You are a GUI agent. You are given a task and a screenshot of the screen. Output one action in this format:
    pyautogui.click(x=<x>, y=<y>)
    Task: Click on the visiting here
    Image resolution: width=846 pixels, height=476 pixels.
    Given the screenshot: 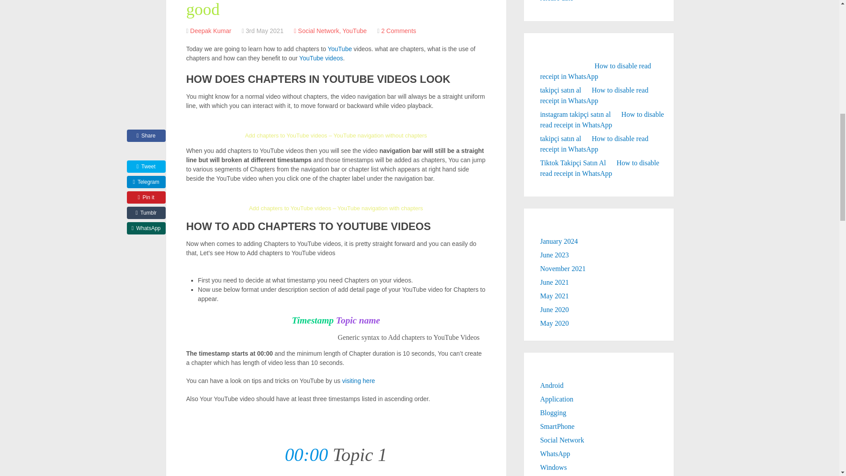 What is the action you would take?
    pyautogui.click(x=358, y=381)
    